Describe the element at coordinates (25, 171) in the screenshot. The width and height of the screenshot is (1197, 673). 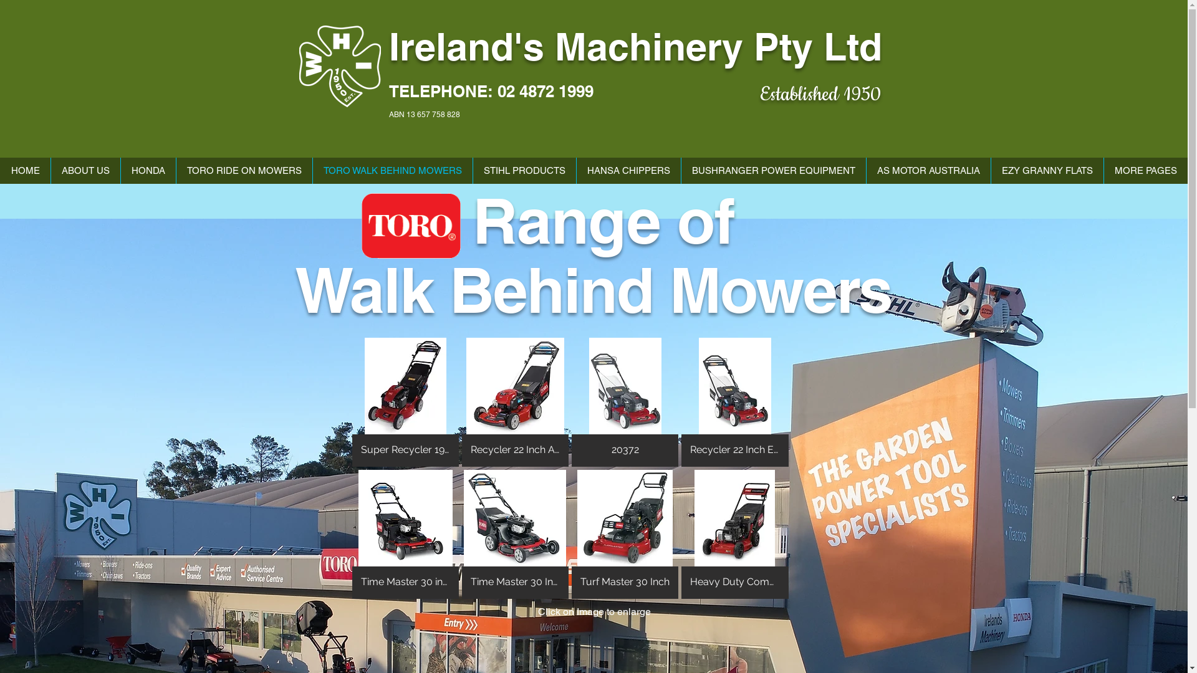
I see `HOME` at that location.